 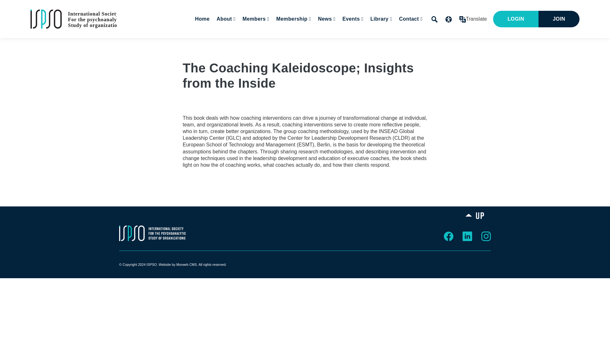 What do you see at coordinates (361, 38) in the screenshot?
I see `Journals` at bounding box center [361, 38].